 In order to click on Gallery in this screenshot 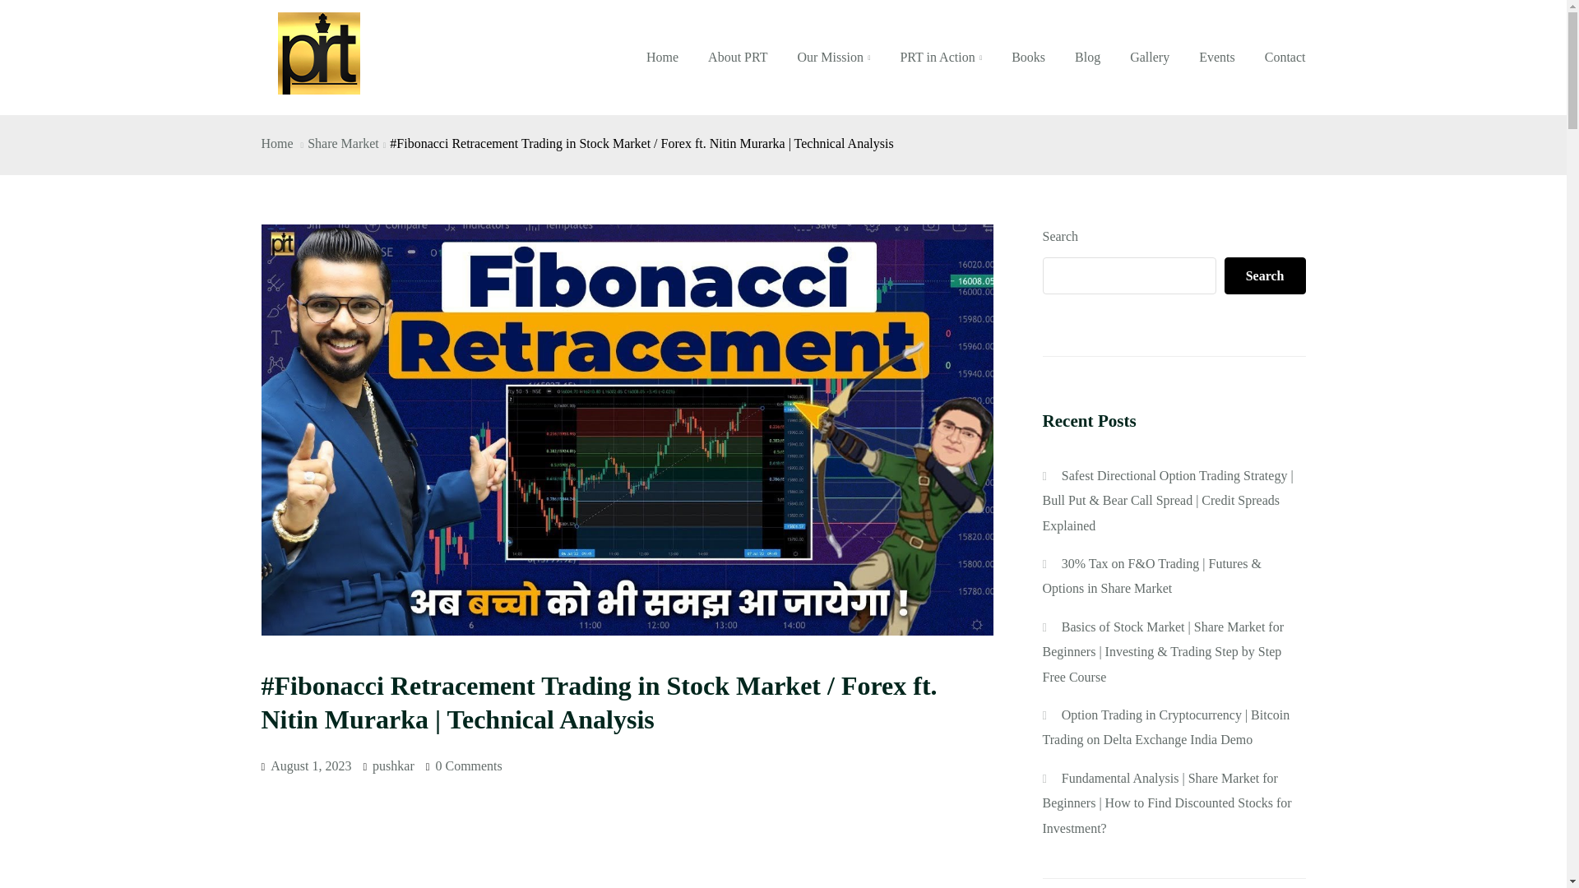, I will do `click(1150, 58)`.